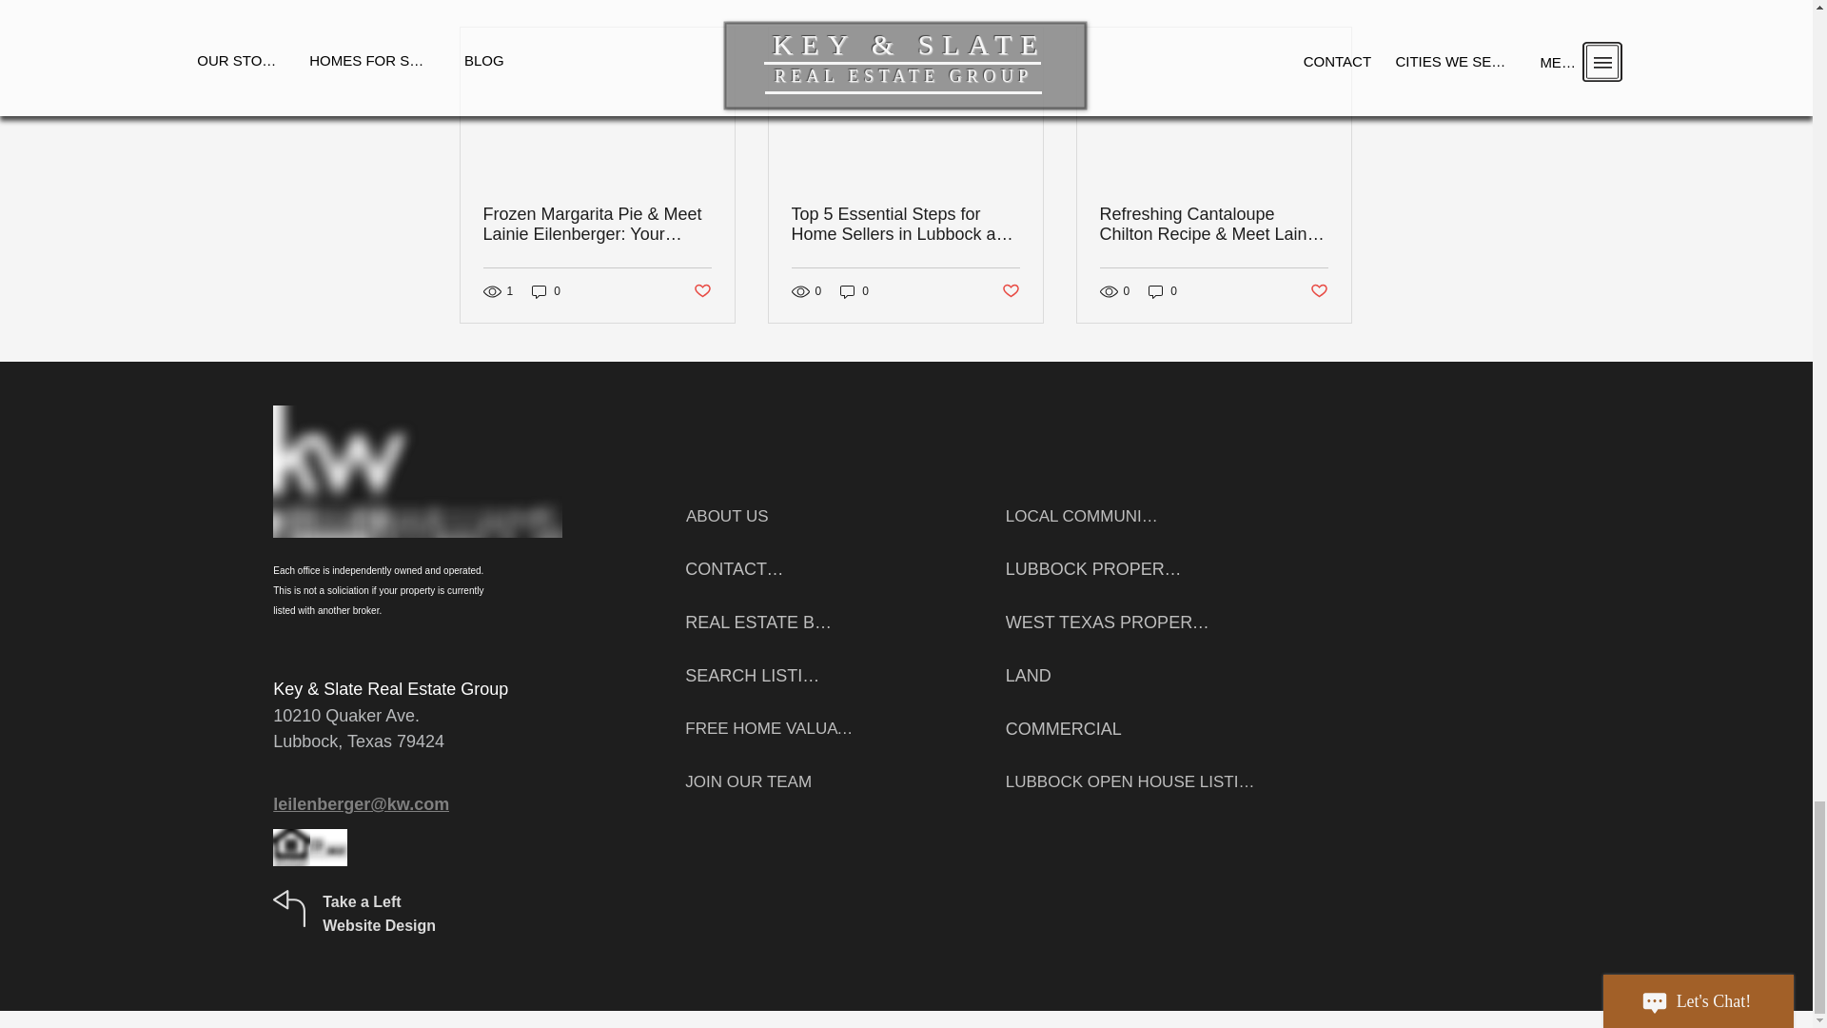 The height and width of the screenshot is (1028, 1827). What do you see at coordinates (700, 291) in the screenshot?
I see `Post not marked as liked` at bounding box center [700, 291].